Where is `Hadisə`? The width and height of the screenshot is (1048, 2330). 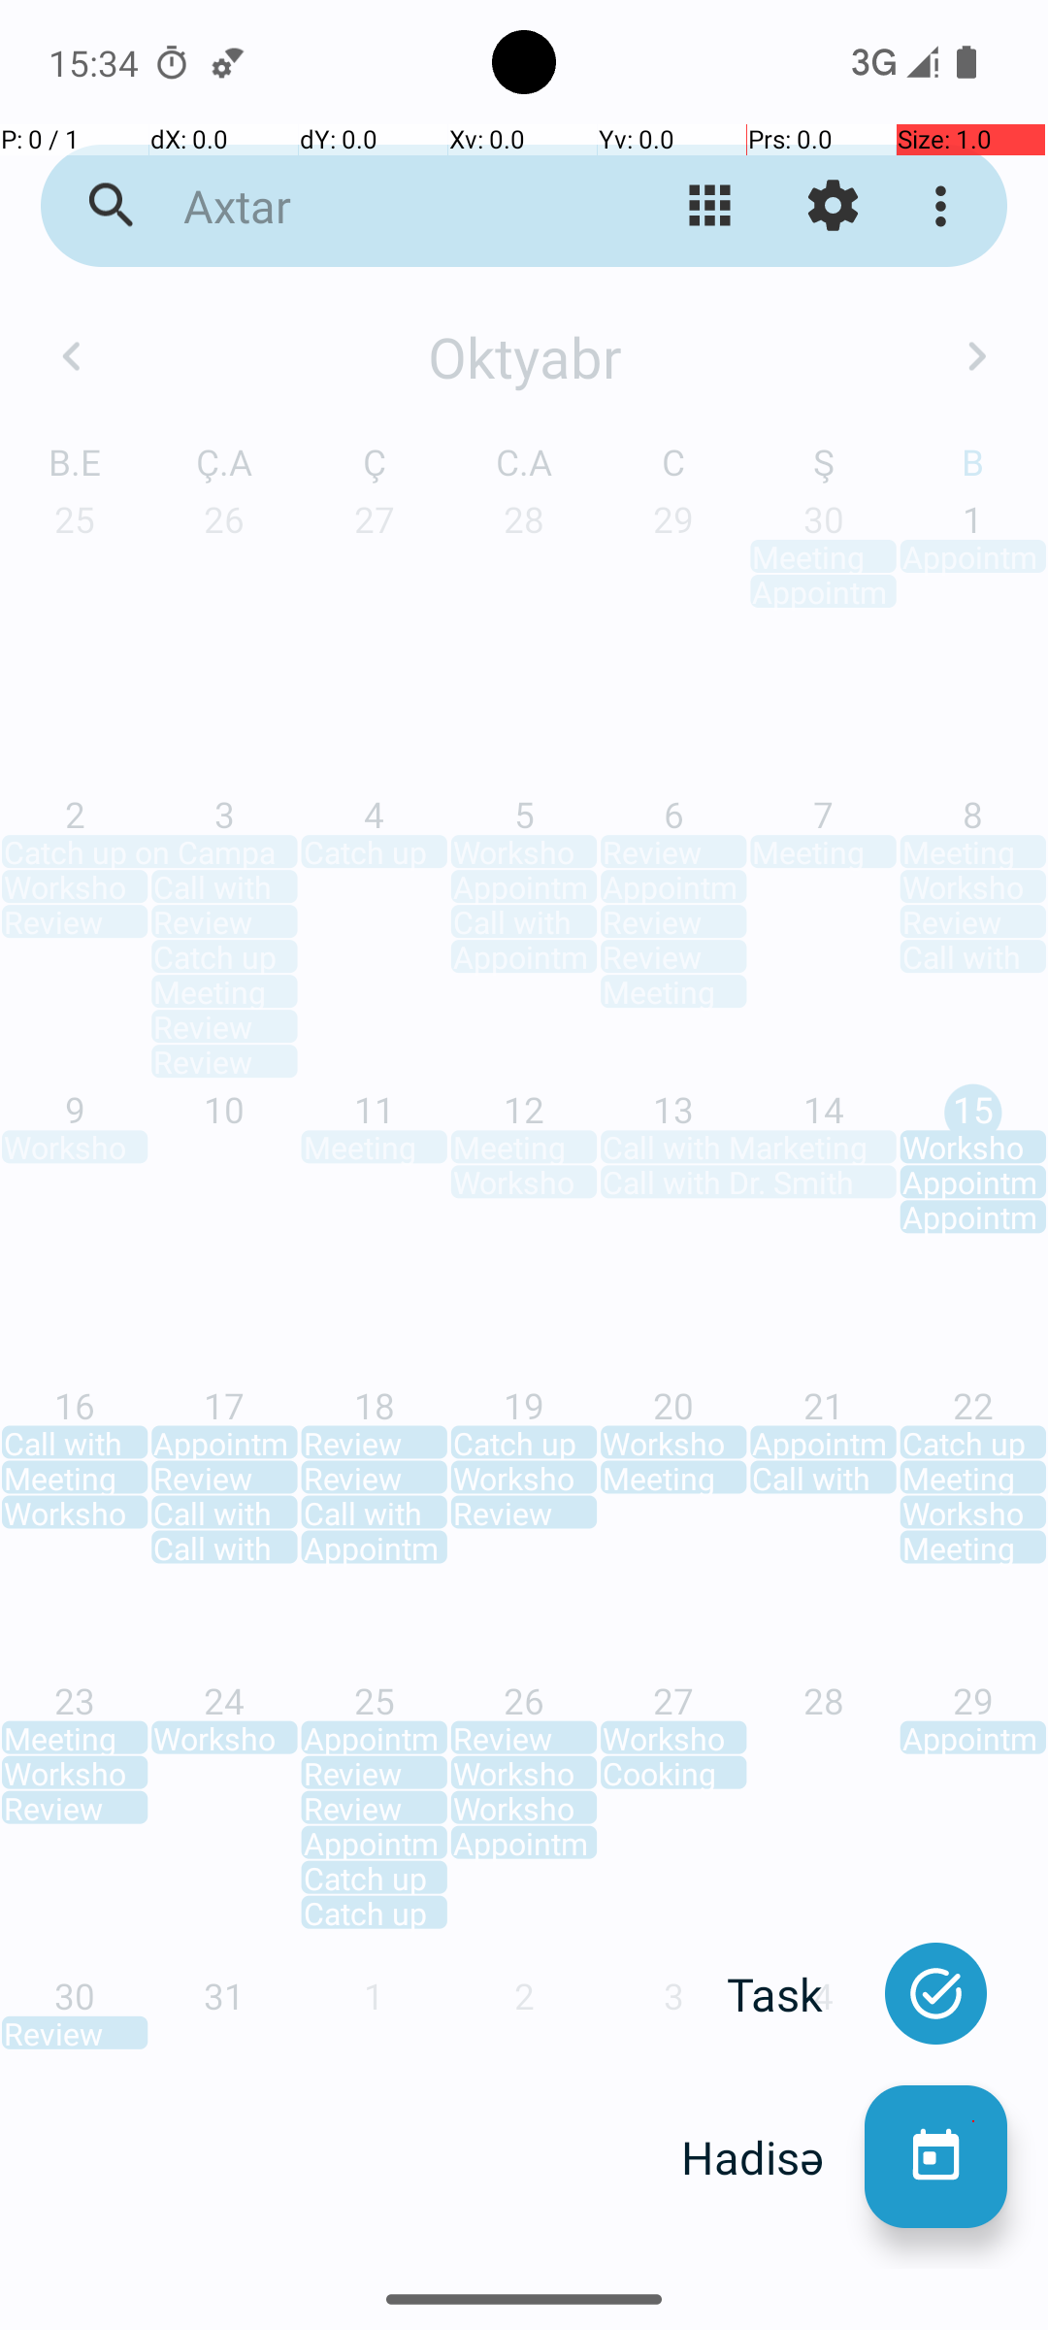
Hadisə is located at coordinates (772, 2157).